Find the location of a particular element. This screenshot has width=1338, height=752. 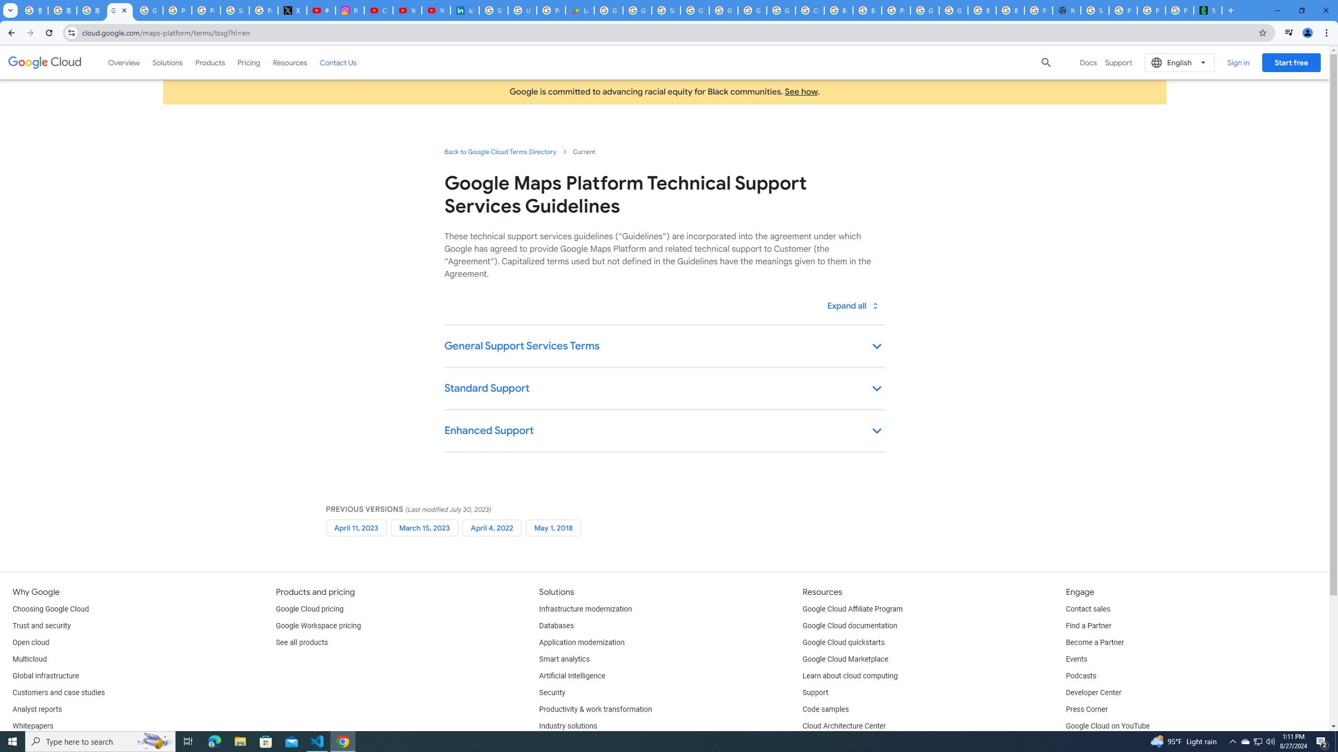

Choosing Google Cloud is located at coordinates (51, 609).